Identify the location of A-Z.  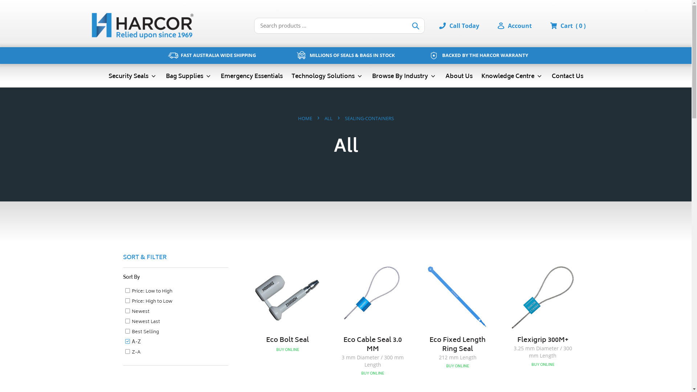
(133, 343).